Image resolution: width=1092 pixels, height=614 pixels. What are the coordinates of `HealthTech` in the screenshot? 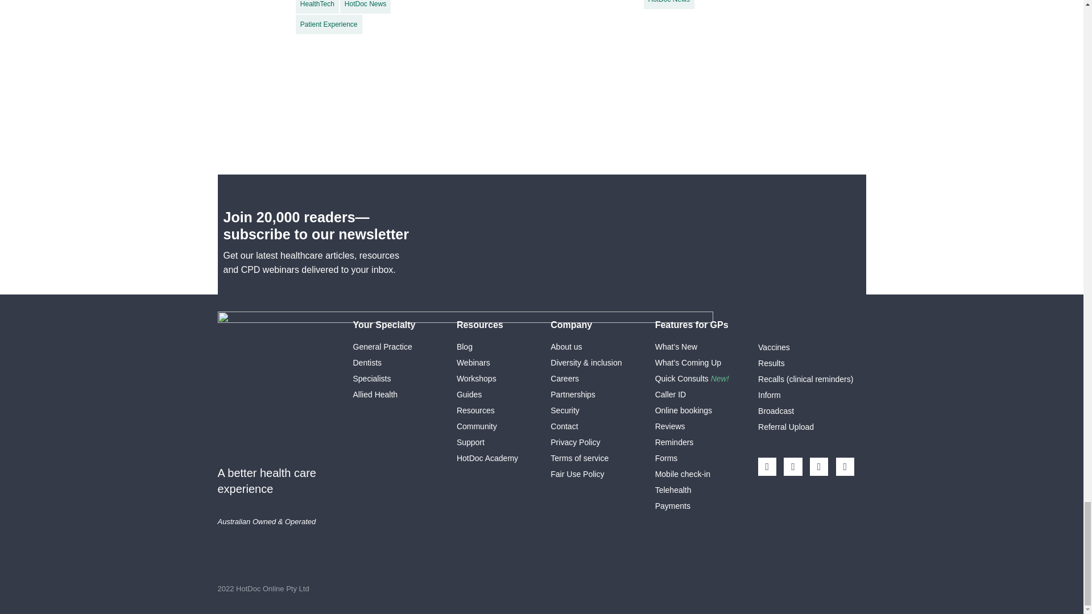 It's located at (317, 7).